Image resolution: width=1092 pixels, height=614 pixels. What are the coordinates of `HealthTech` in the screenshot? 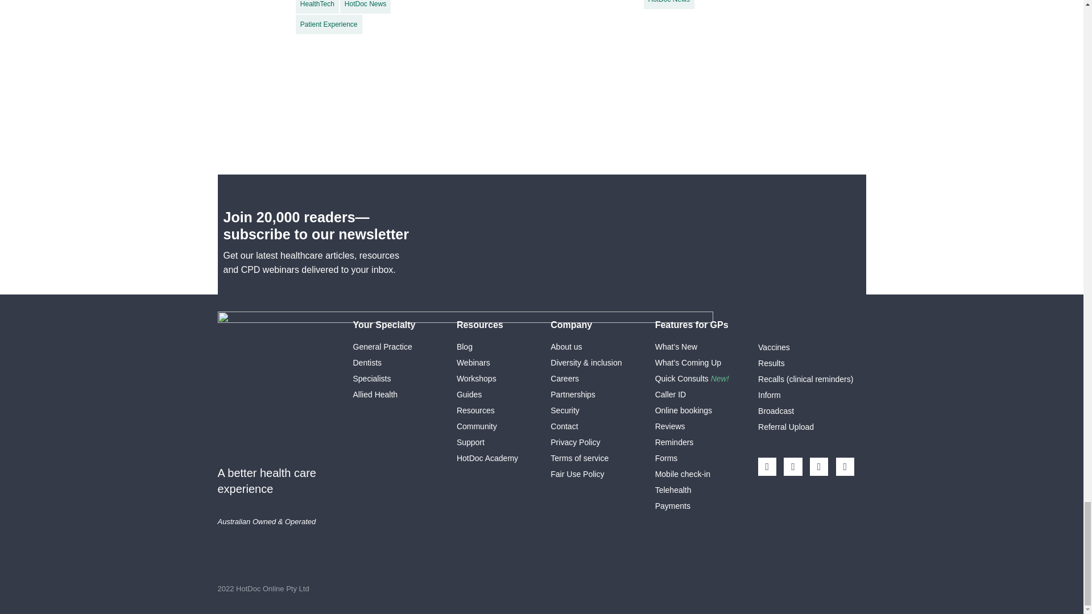 It's located at (317, 7).